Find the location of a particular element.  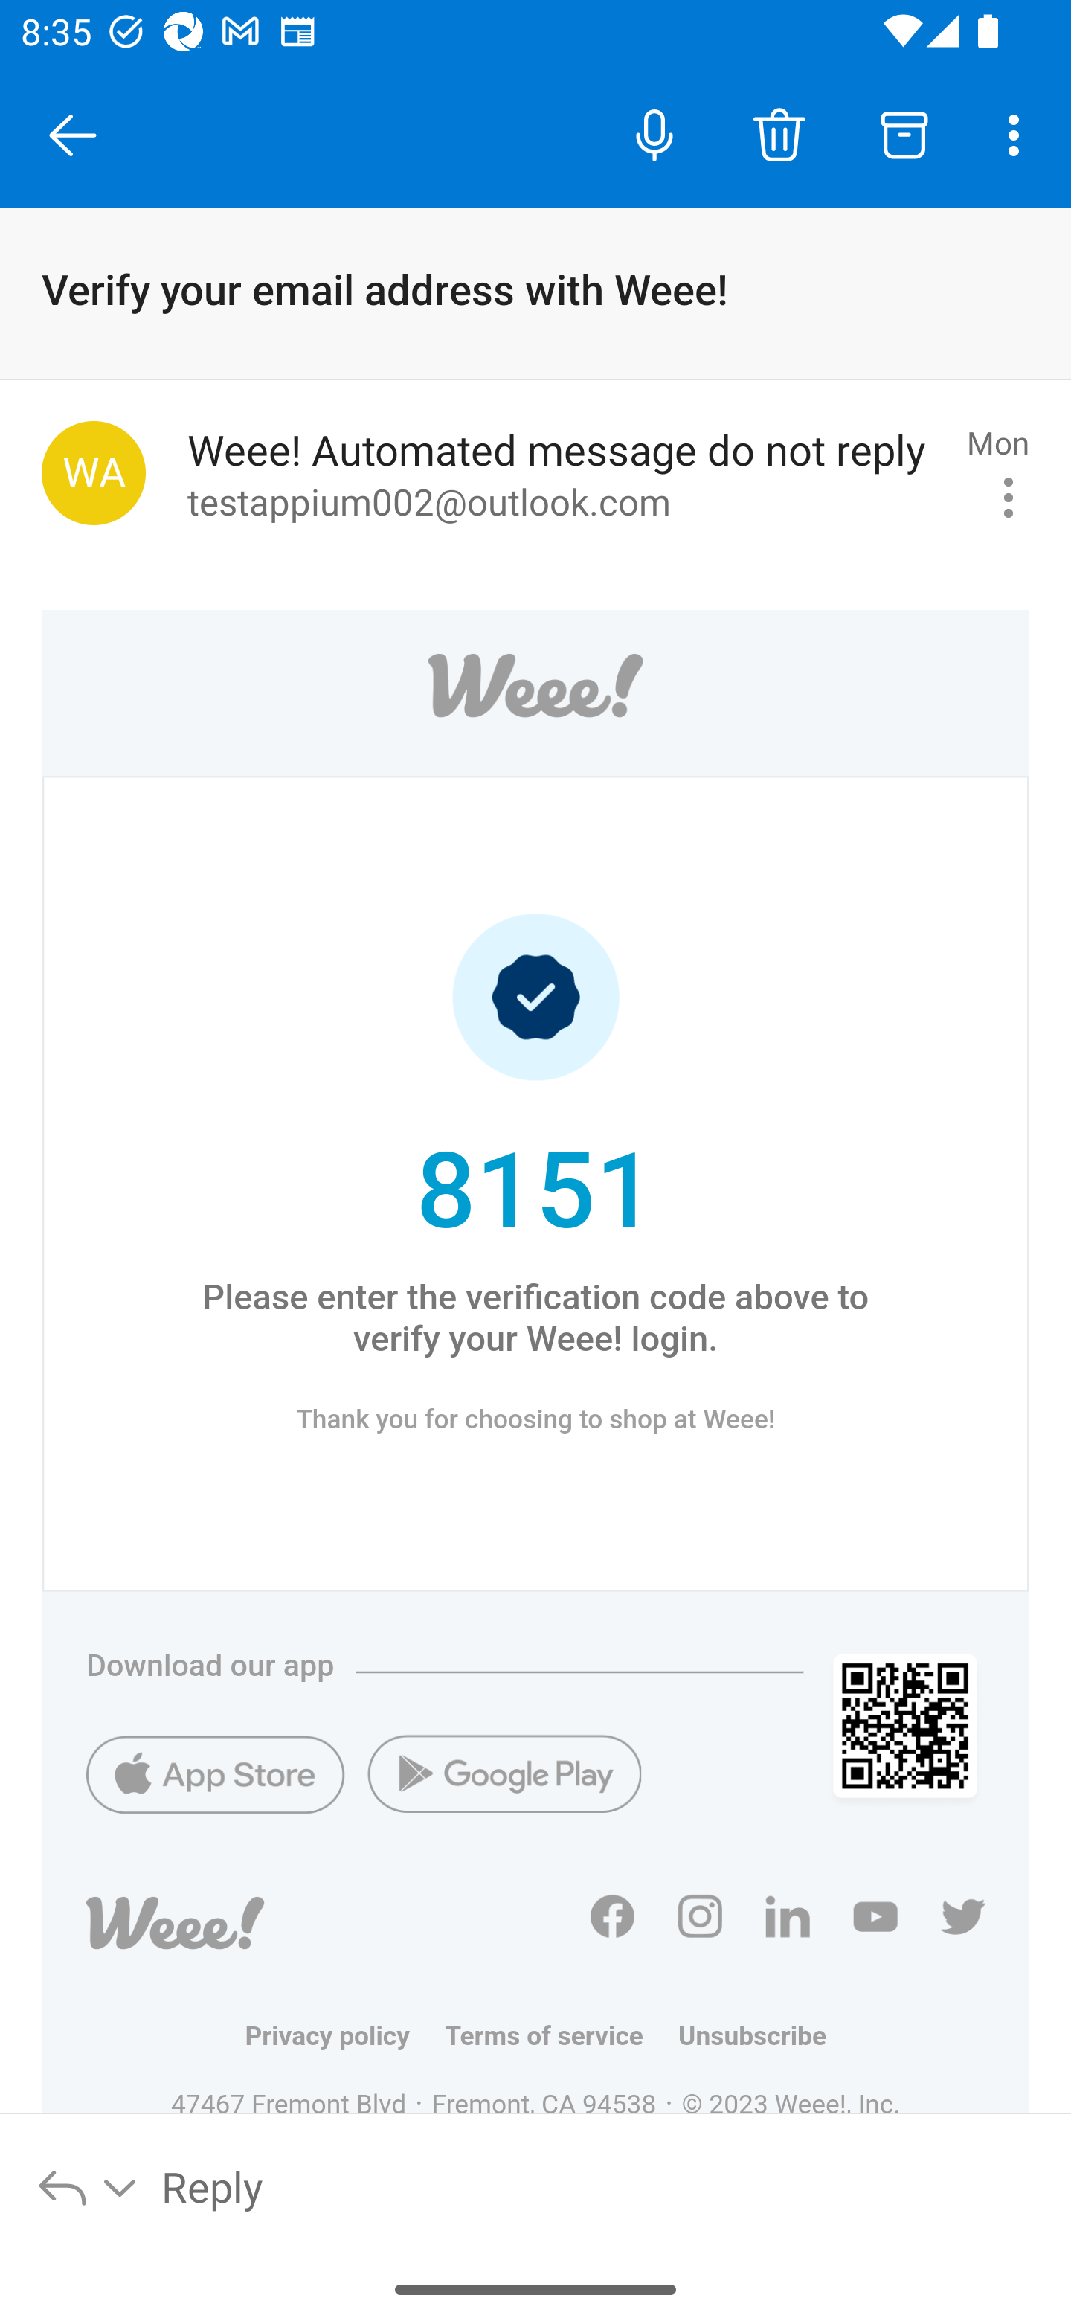

image is located at coordinates (504, 1782).